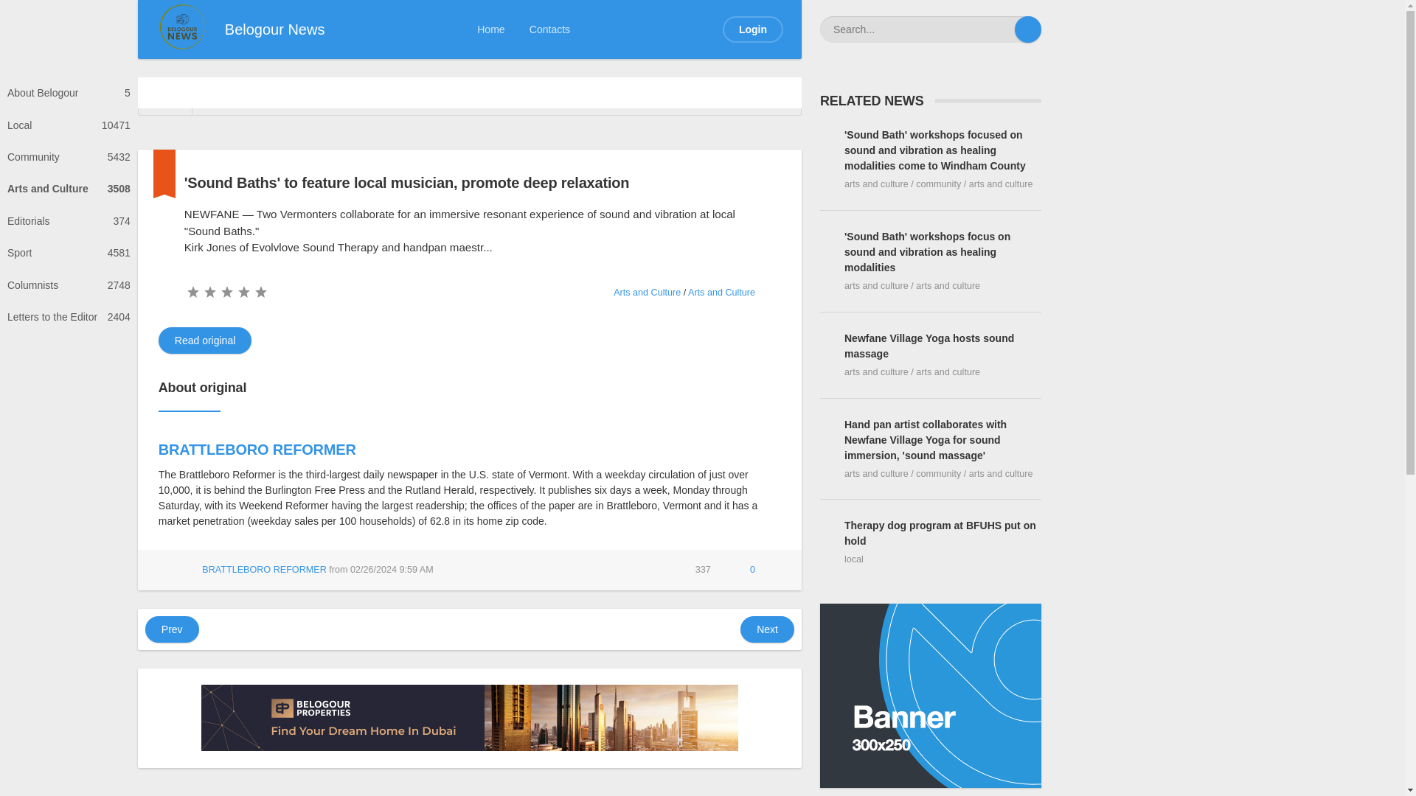 The image size is (1416, 796). What do you see at coordinates (243, 292) in the screenshot?
I see `Arts and Culture` at bounding box center [243, 292].